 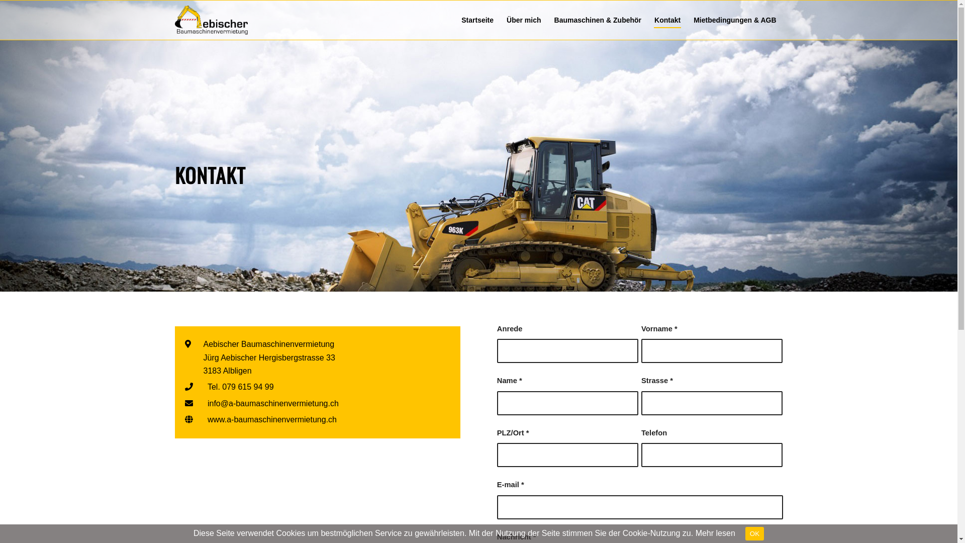 What do you see at coordinates (477, 20) in the screenshot?
I see `Startseite` at bounding box center [477, 20].